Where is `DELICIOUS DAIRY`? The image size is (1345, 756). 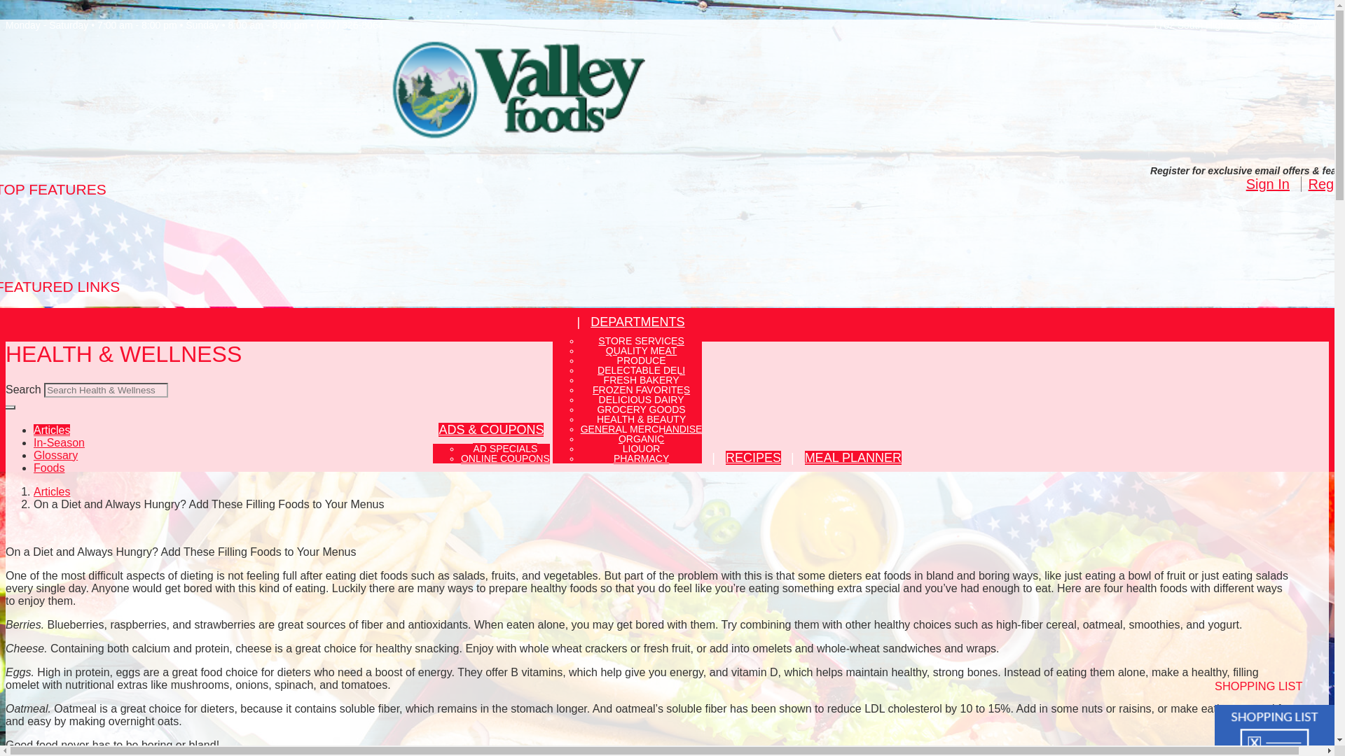
DELICIOUS DAIRY is located at coordinates (642, 399).